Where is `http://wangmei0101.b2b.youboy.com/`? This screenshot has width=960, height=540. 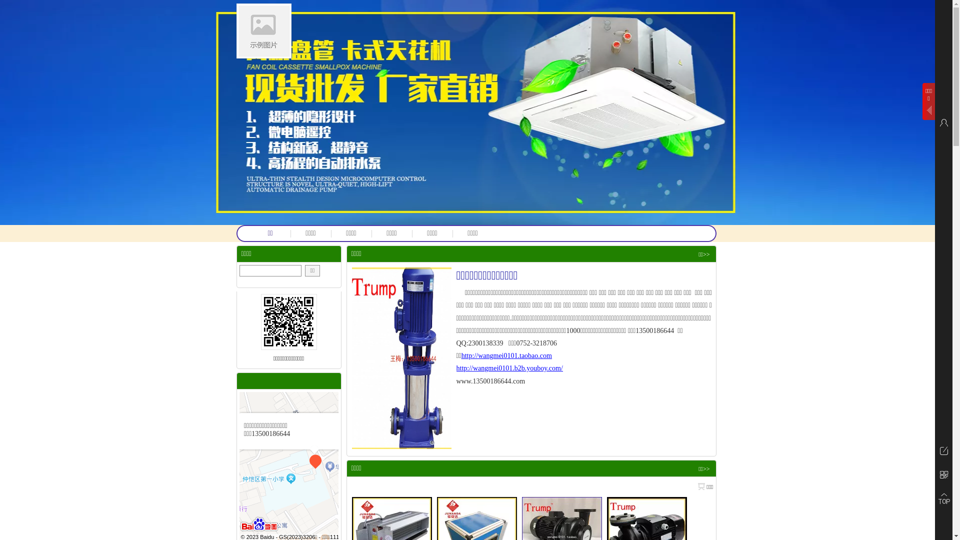 http://wangmei0101.b2b.youboy.com/ is located at coordinates (509, 368).